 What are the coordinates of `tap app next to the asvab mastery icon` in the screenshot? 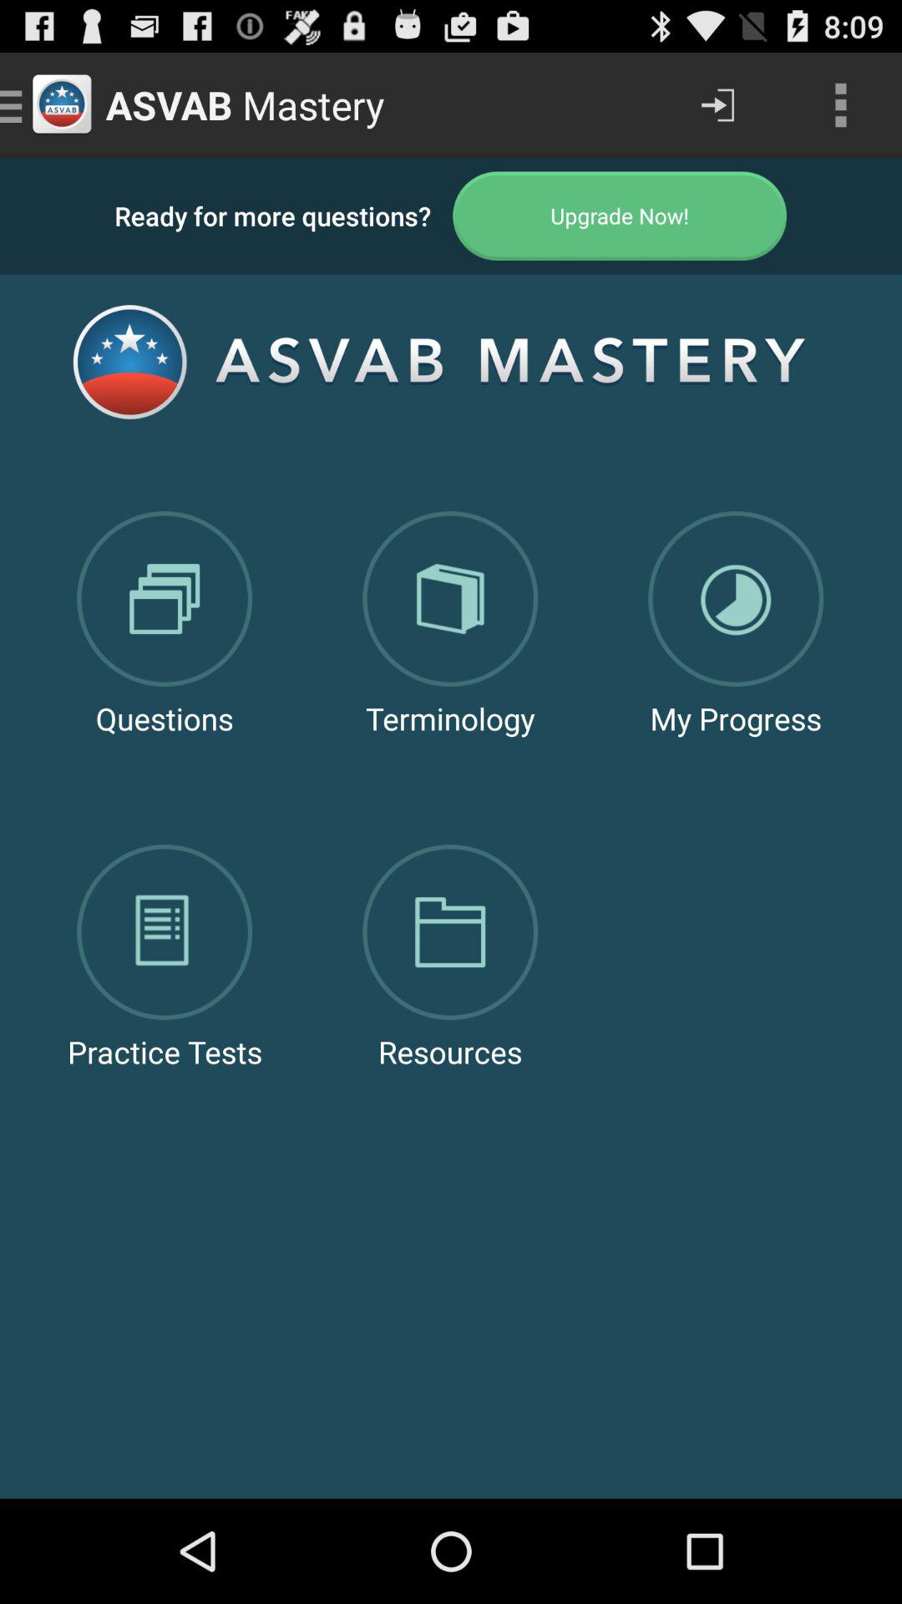 It's located at (717, 105).